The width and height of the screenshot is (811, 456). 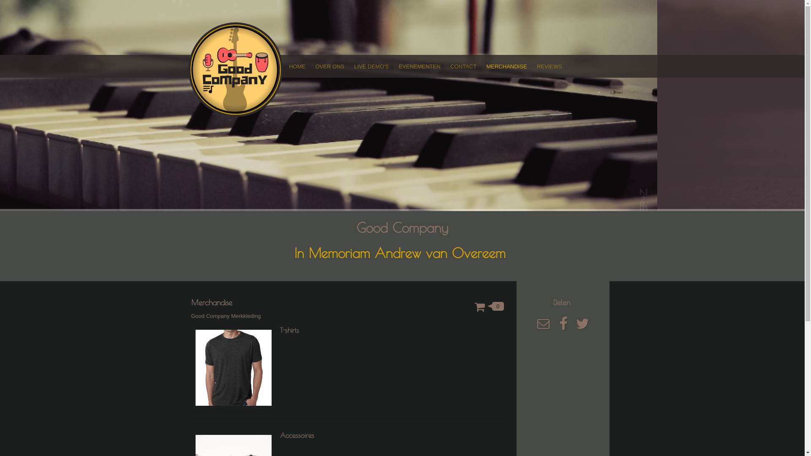 I want to click on Facebook, so click(x=563, y=327).